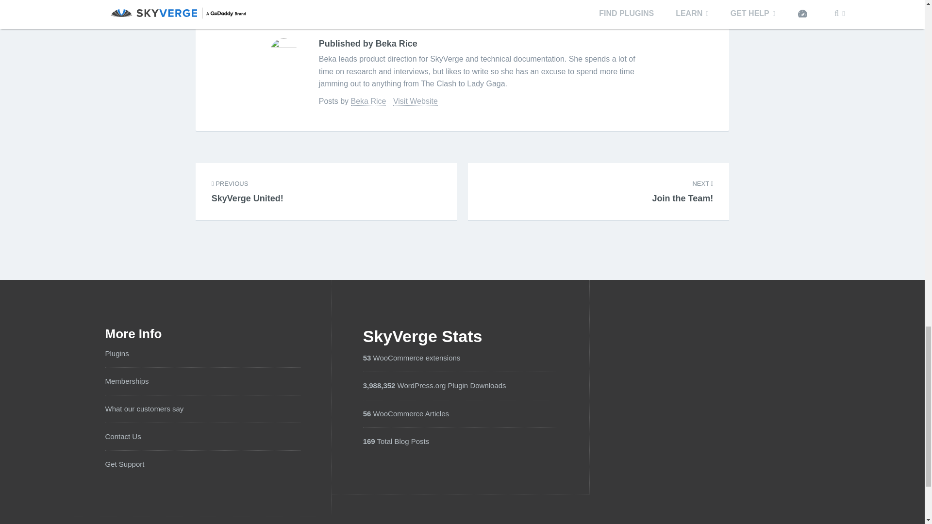 The image size is (932, 524). What do you see at coordinates (369, 441) in the screenshot?
I see `Contact Us` at bounding box center [369, 441].